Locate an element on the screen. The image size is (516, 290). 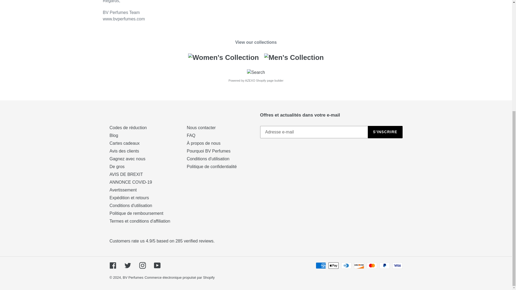
Blog is located at coordinates (114, 135).